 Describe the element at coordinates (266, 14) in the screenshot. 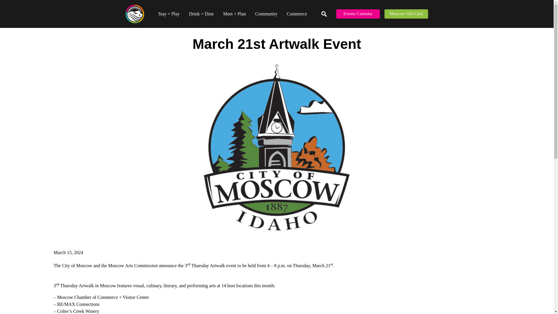

I see `Community` at that location.